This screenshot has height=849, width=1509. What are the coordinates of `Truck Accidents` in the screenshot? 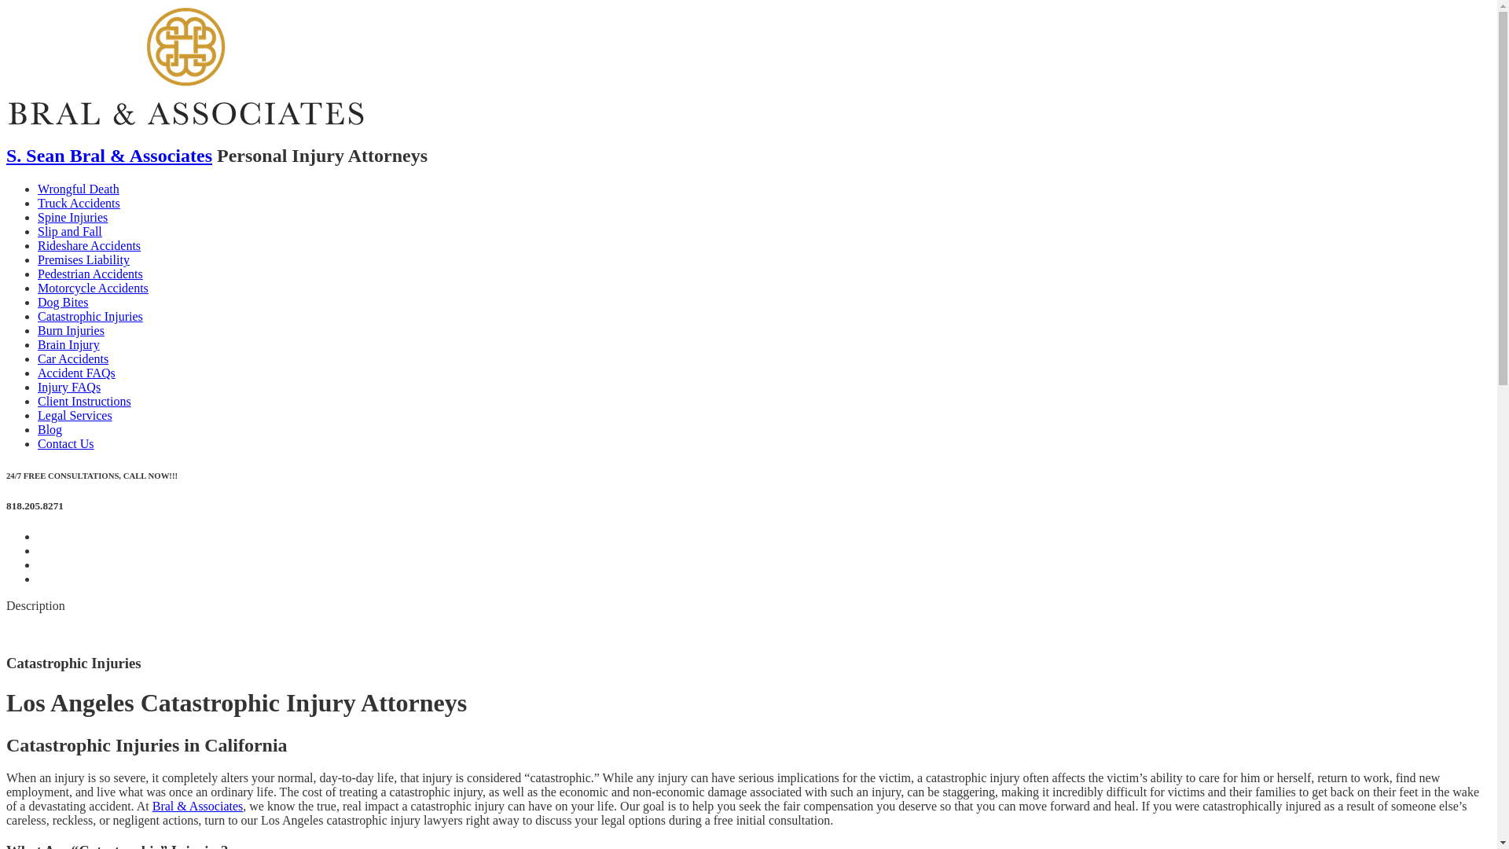 It's located at (79, 203).